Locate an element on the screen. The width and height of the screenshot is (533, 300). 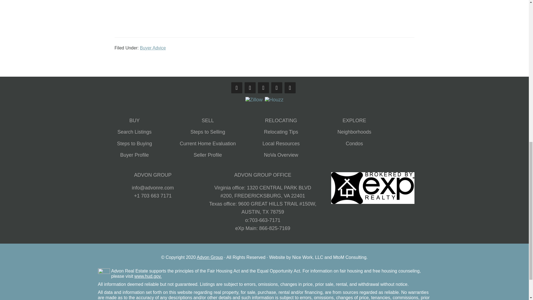
Facebook is located at coordinates (236, 87).